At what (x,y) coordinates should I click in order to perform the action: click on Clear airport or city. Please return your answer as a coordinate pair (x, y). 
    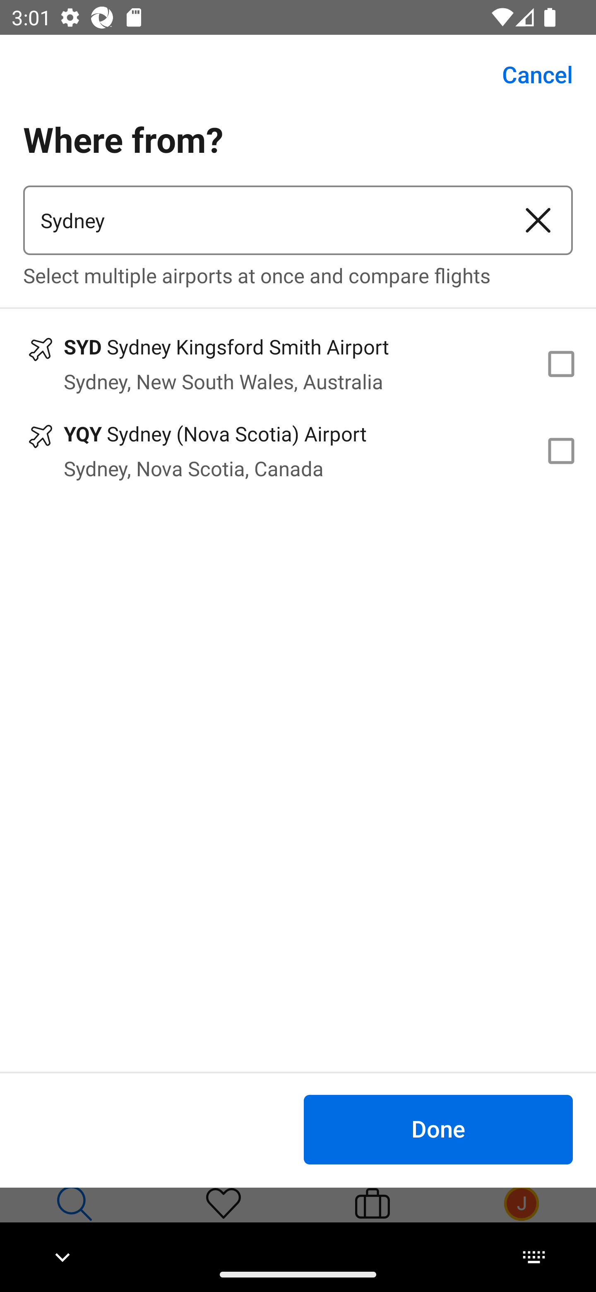
    Looking at the image, I should click on (538, 220).